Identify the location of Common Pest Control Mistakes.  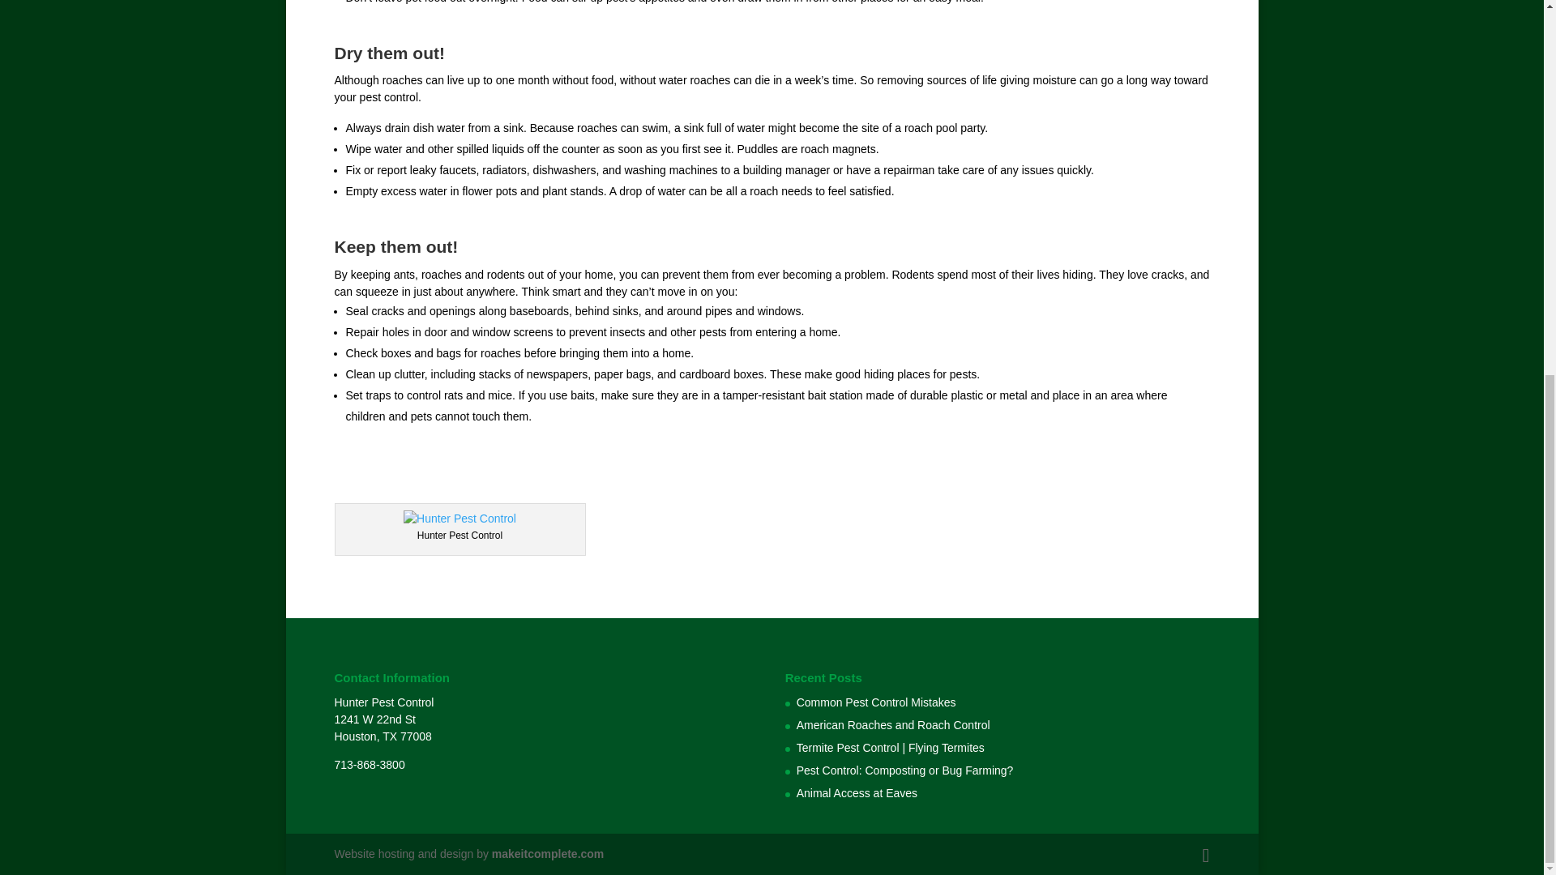
(877, 702).